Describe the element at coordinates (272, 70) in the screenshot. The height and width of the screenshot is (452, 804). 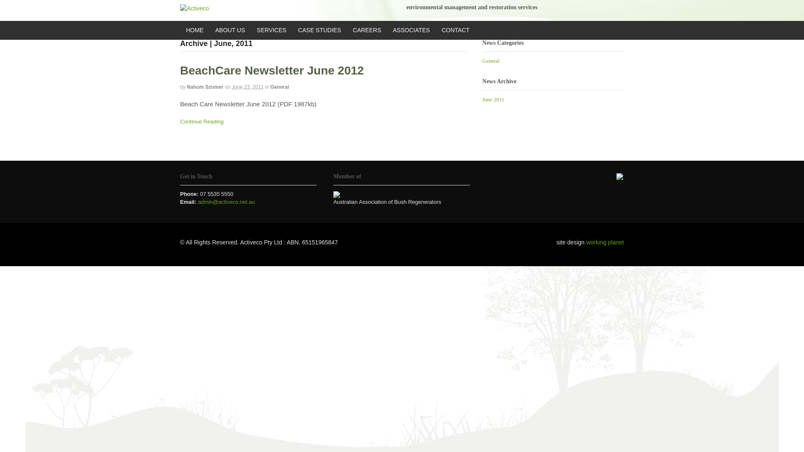
I see `BeachCare Newsletter June 2012` at that location.